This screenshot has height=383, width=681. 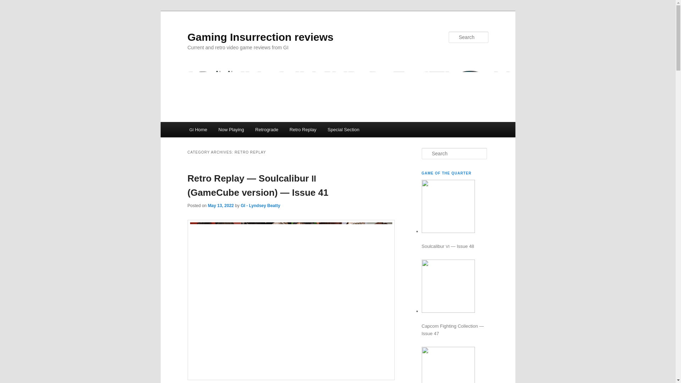 I want to click on Gaming Insurrection reviews, so click(x=260, y=37).